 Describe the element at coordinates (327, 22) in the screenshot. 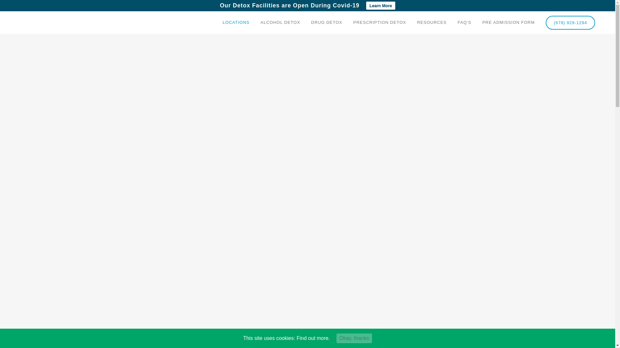

I see `DRUG DETOX` at that location.